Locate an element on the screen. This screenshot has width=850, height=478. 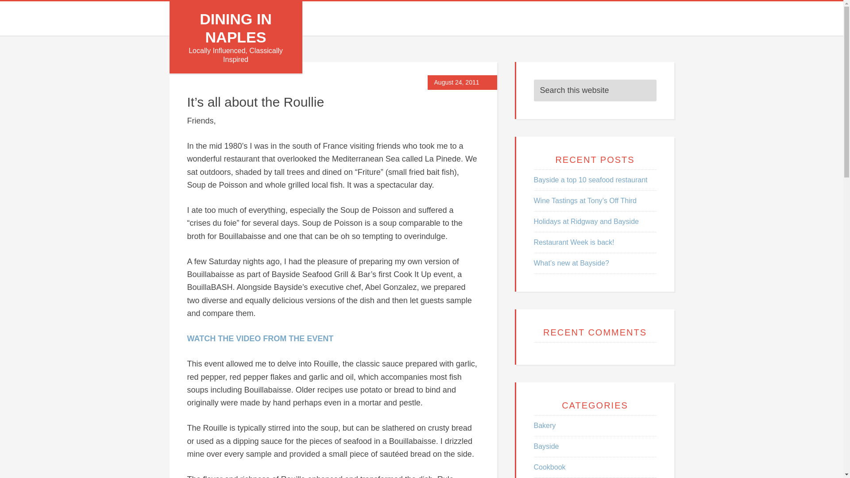
DINING IN NAPLES is located at coordinates (236, 27).